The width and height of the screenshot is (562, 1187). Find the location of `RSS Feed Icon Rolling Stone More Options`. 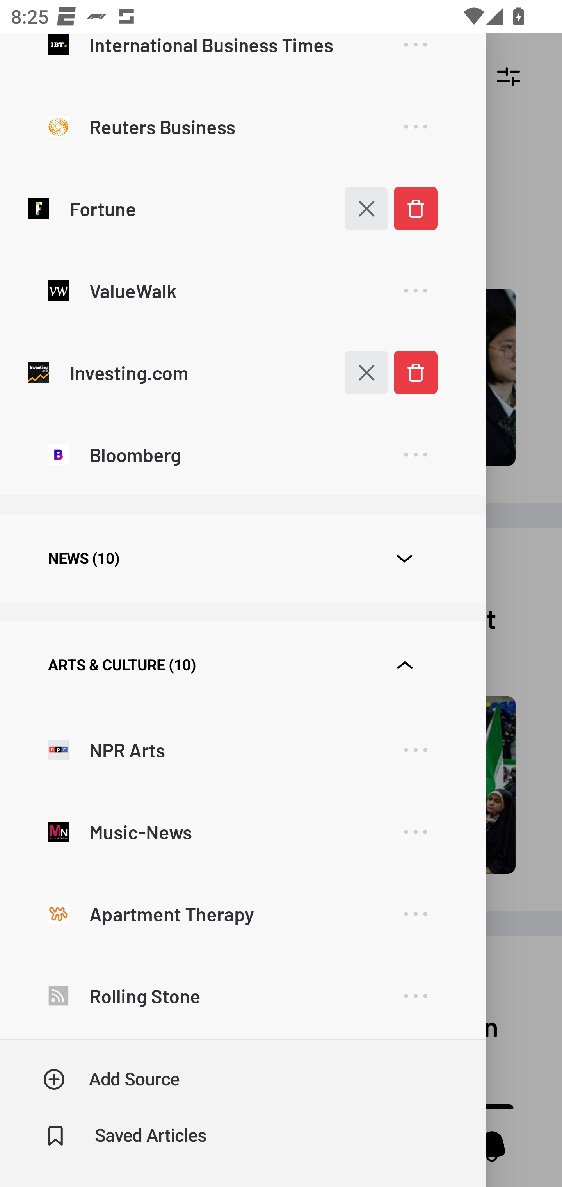

RSS Feed Icon Rolling Stone More Options is located at coordinates (242, 995).